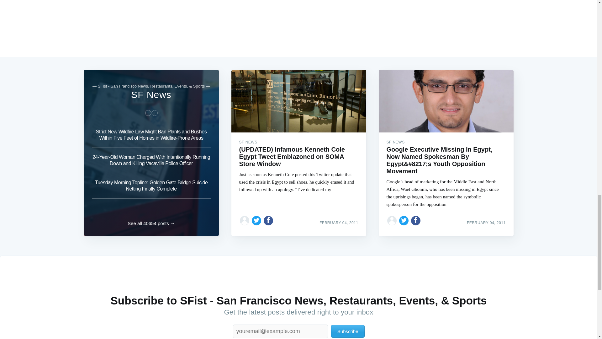 The image size is (602, 339). What do you see at coordinates (151, 94) in the screenshot?
I see `SF News` at bounding box center [151, 94].